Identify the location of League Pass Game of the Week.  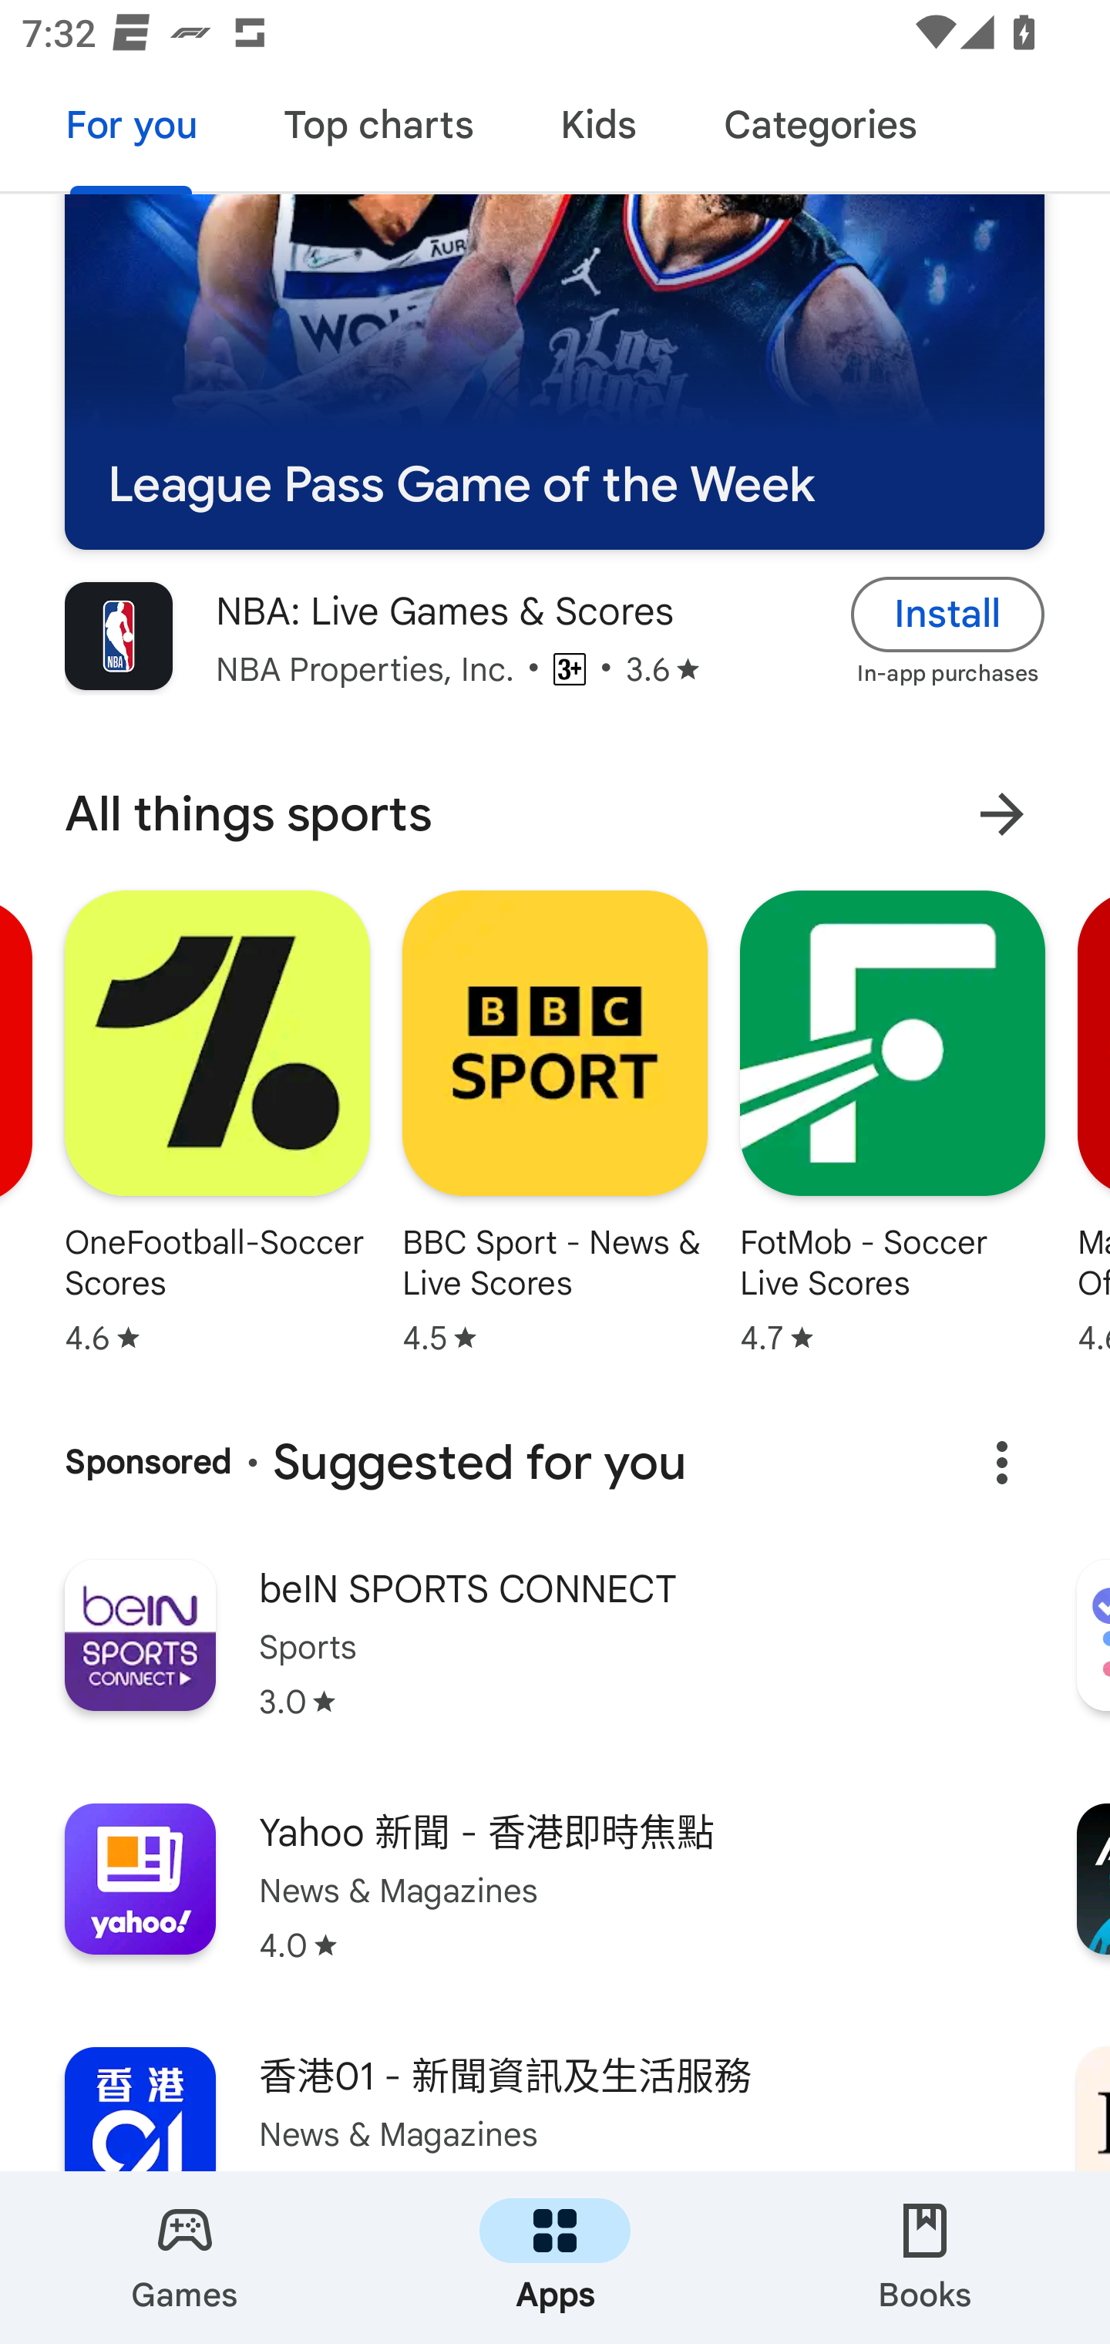
(554, 372).